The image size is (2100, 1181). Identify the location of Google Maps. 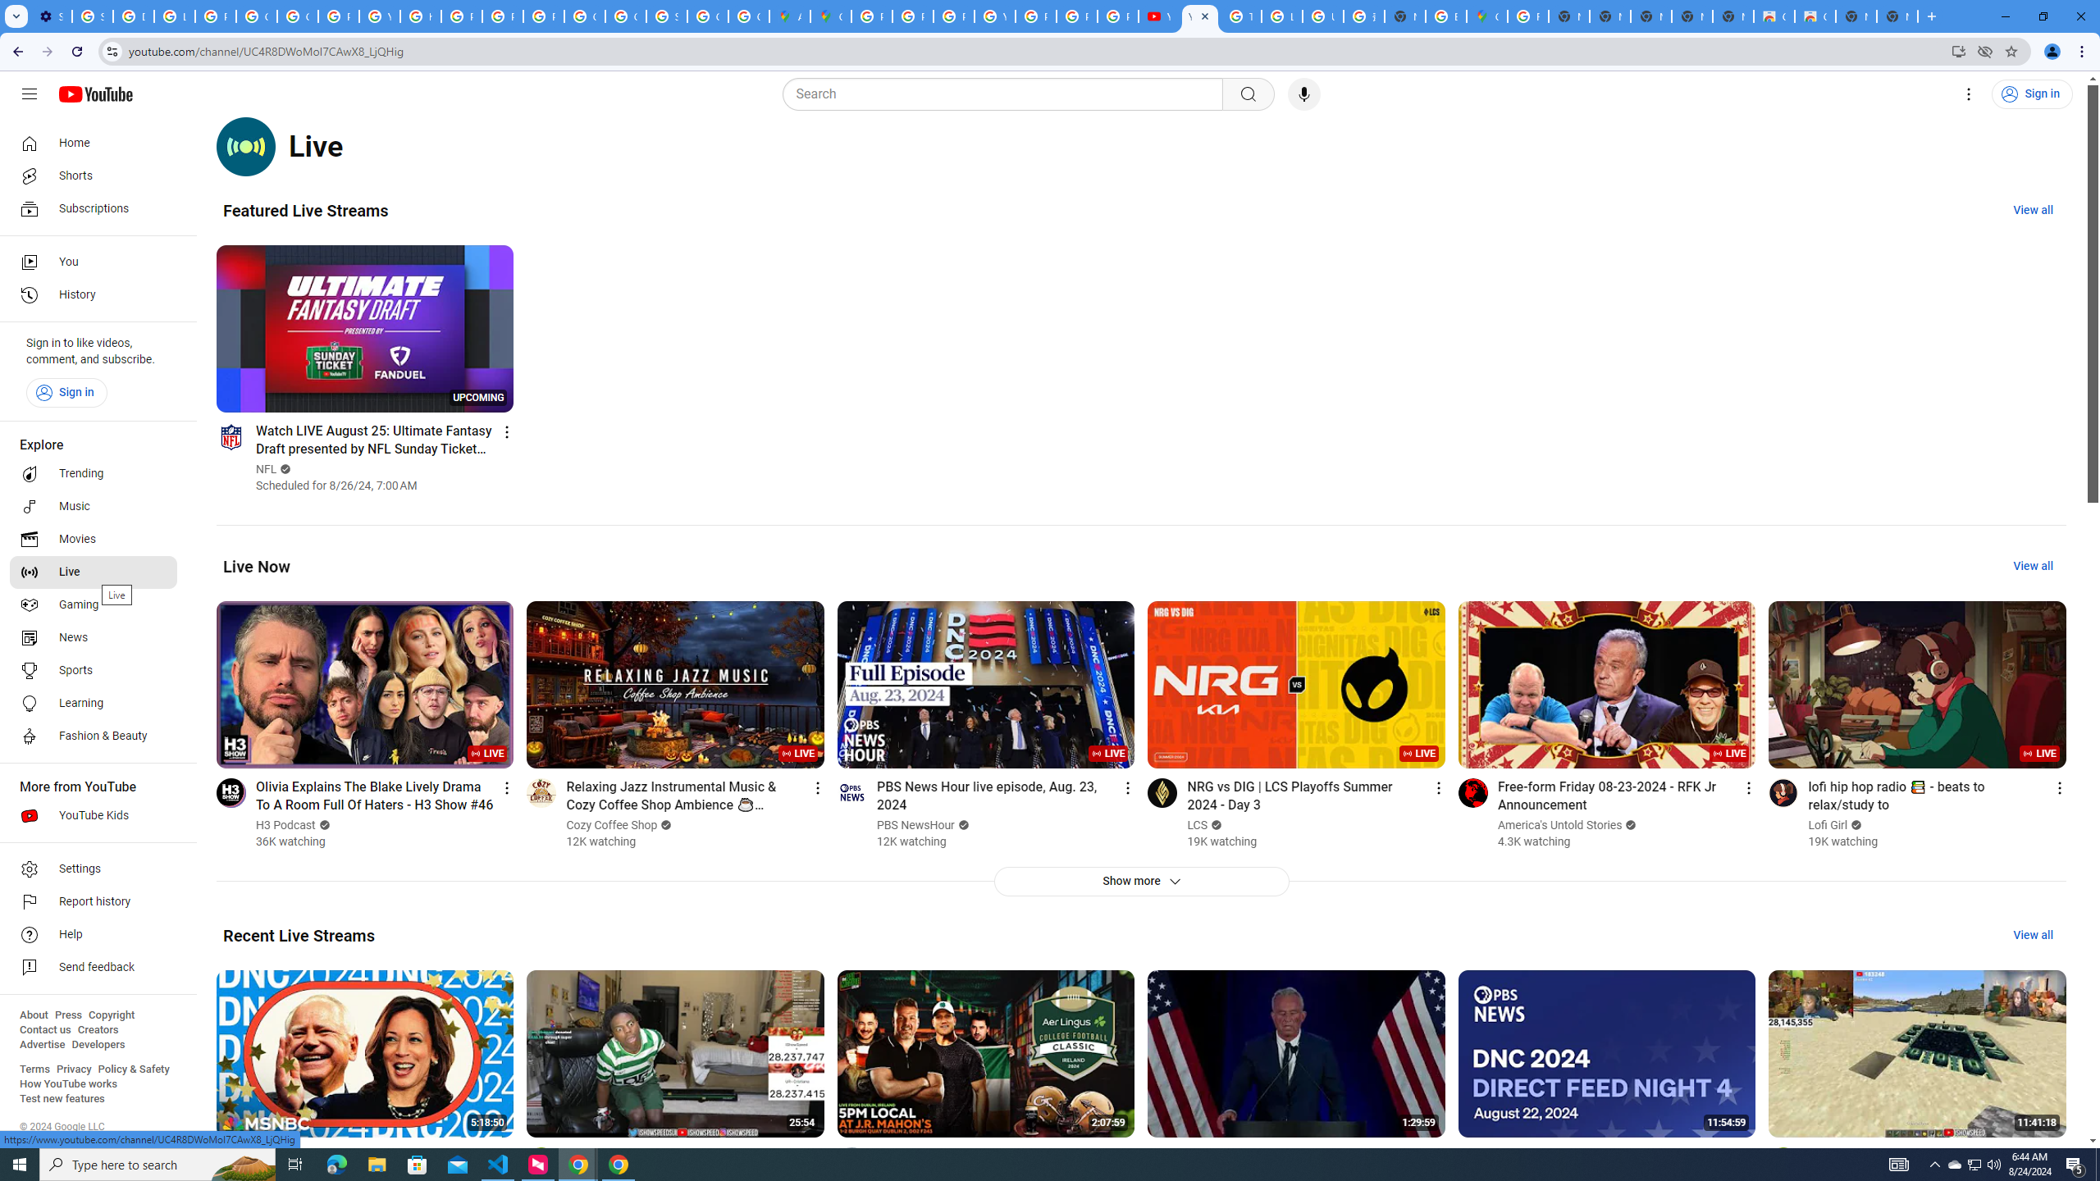
(1486, 16).